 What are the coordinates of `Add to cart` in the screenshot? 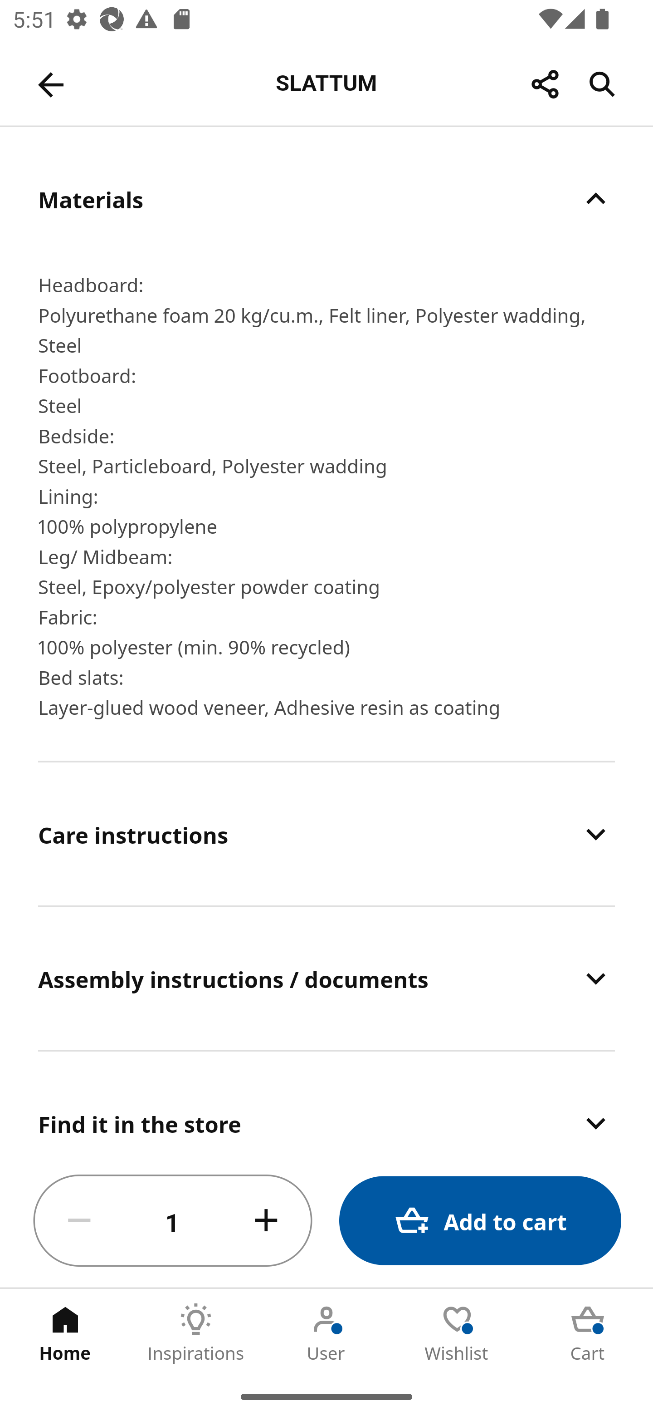 It's located at (480, 1221).